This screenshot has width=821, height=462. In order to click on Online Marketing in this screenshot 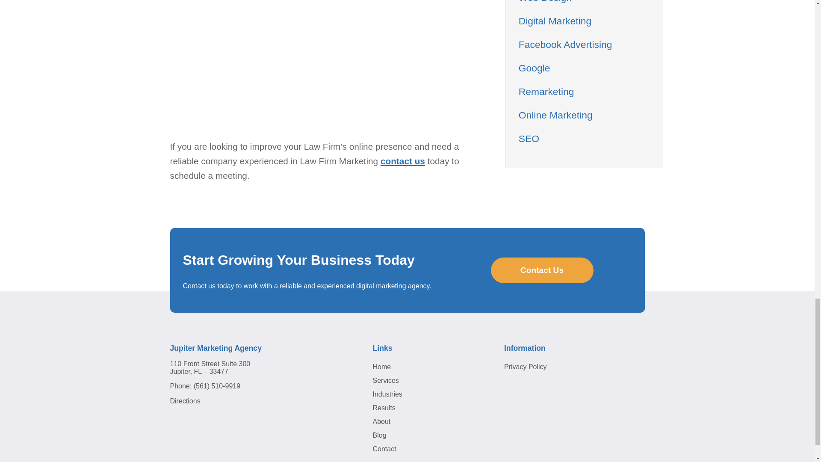, I will do `click(556, 115)`.